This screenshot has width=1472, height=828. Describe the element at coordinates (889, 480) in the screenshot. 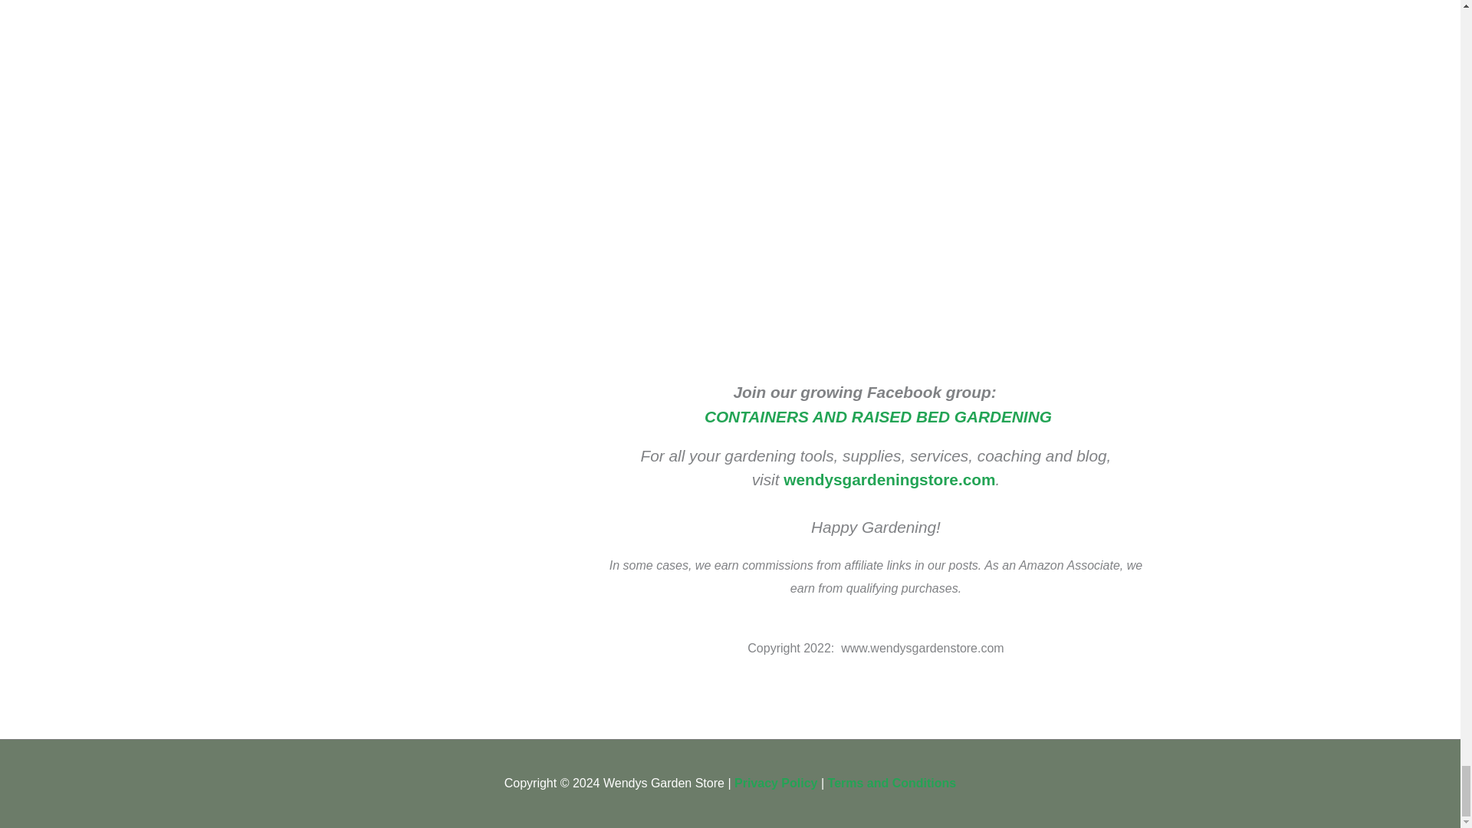

I see `wendysgardeningstore.com` at that location.